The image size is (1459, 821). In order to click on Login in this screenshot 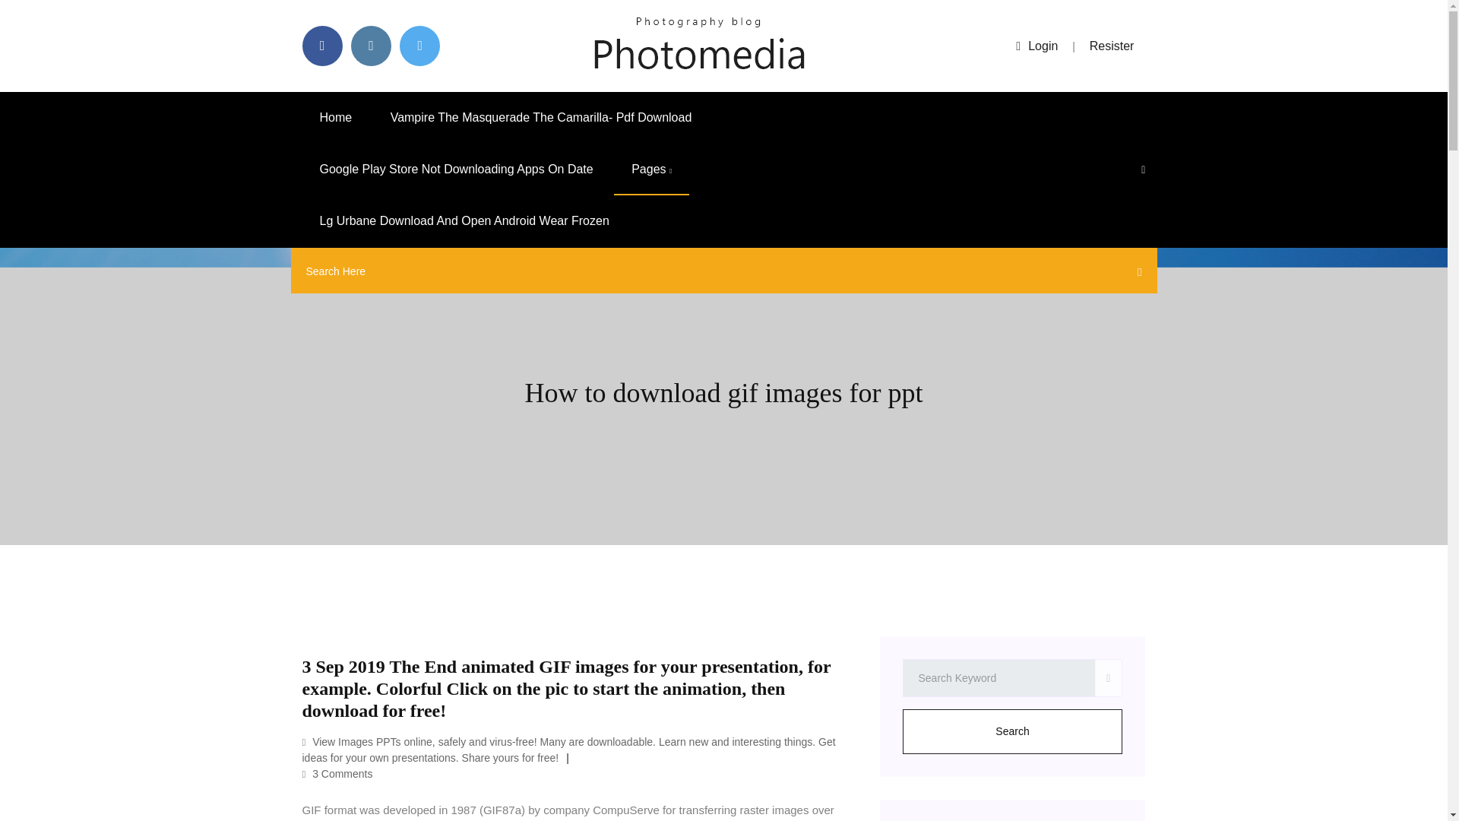, I will do `click(1036, 46)`.